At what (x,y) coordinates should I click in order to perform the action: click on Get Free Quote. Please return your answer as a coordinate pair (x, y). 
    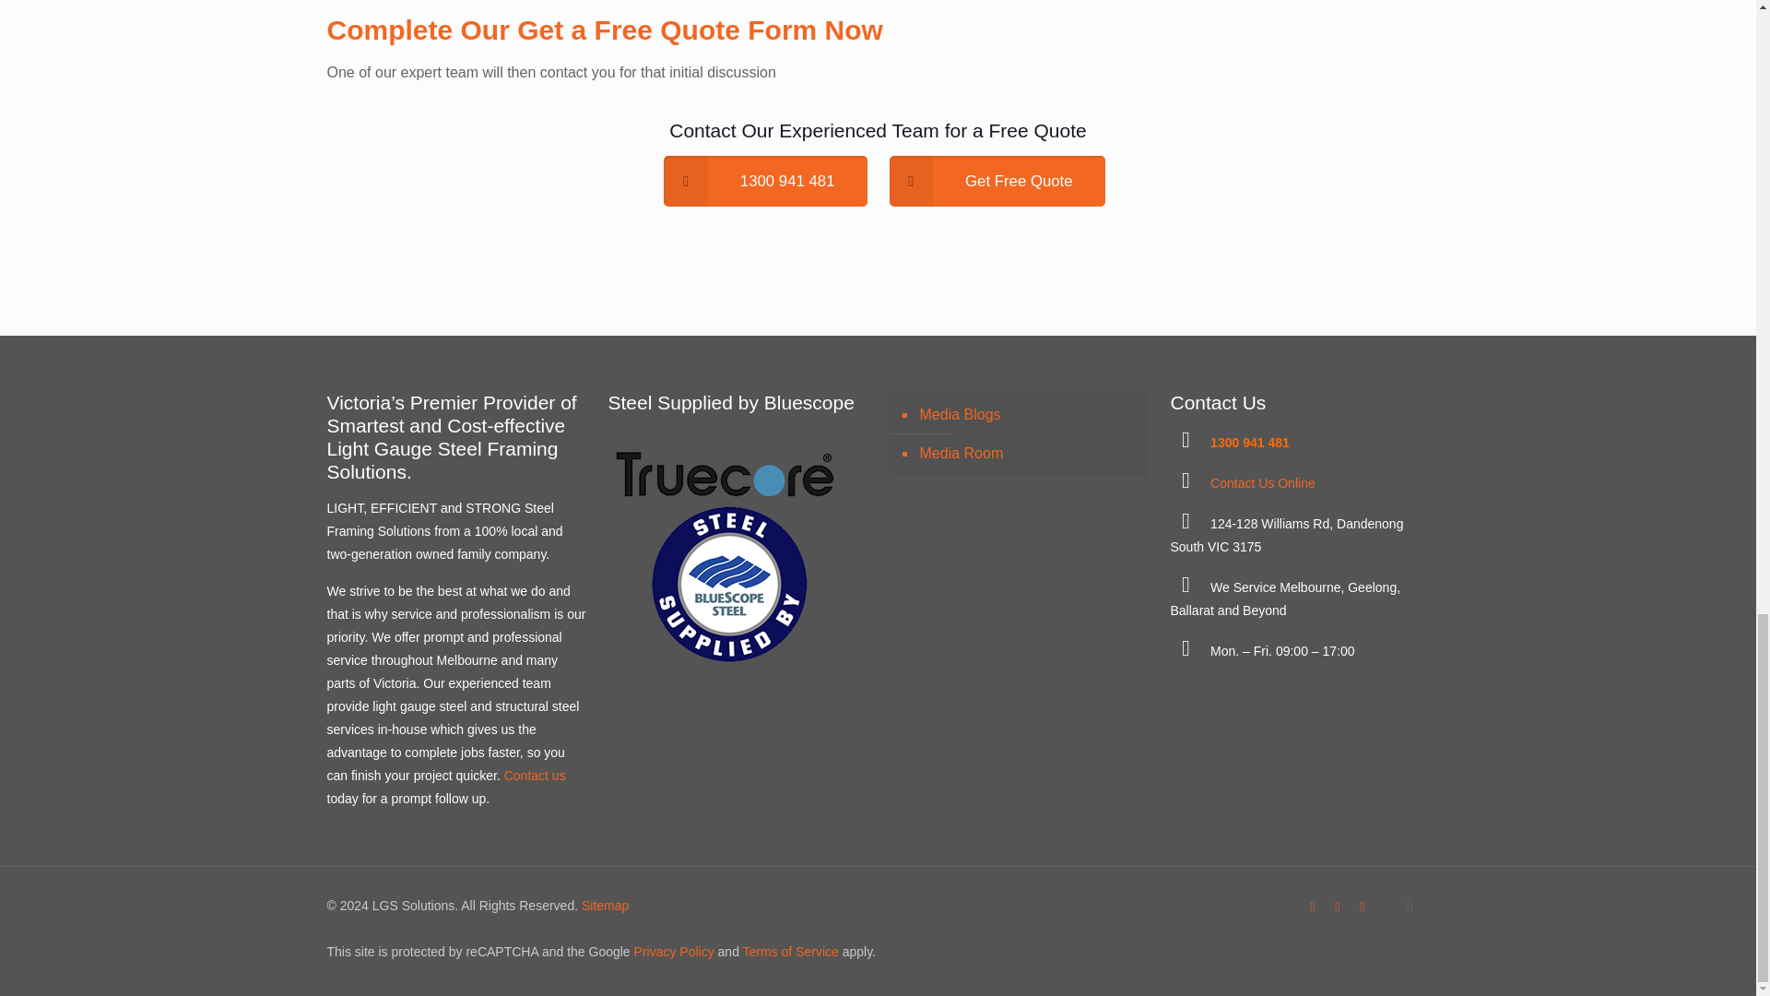
    Looking at the image, I should click on (996, 181).